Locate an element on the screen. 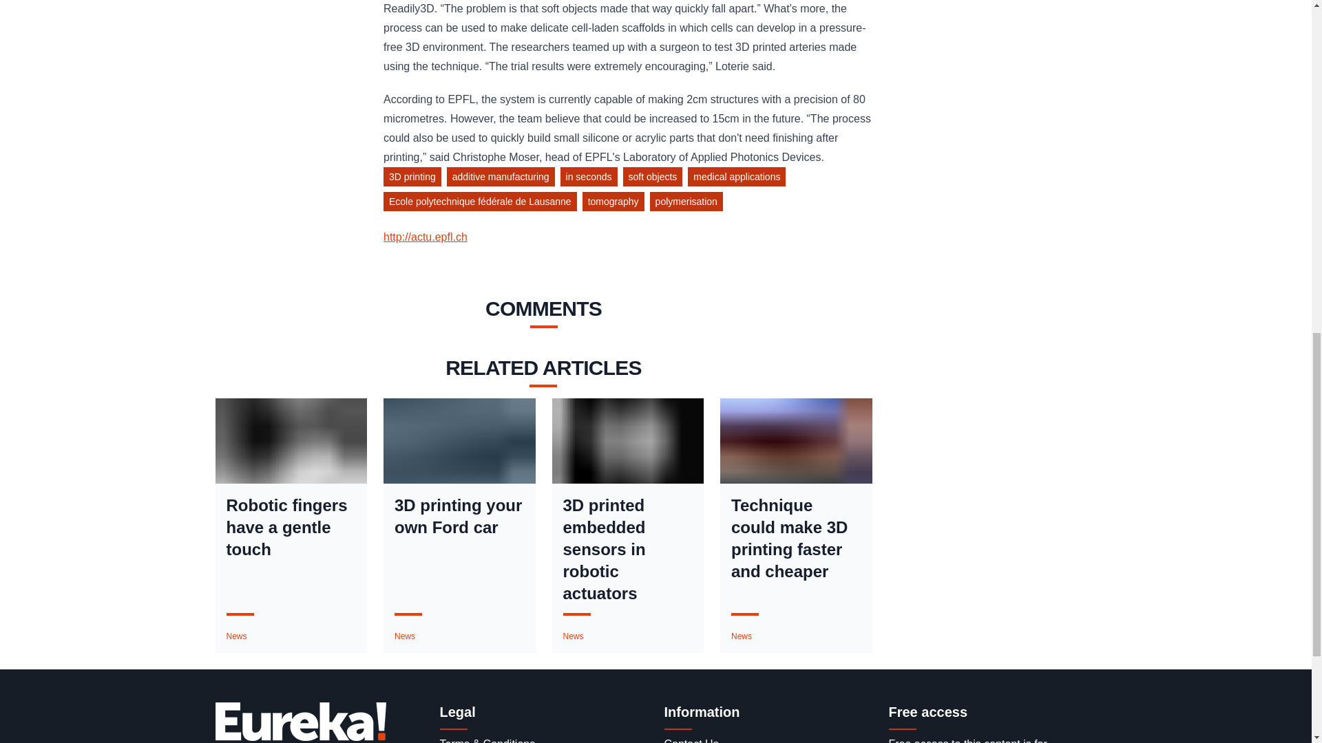  Robotic fingers have a gentle touch is located at coordinates (291, 528).